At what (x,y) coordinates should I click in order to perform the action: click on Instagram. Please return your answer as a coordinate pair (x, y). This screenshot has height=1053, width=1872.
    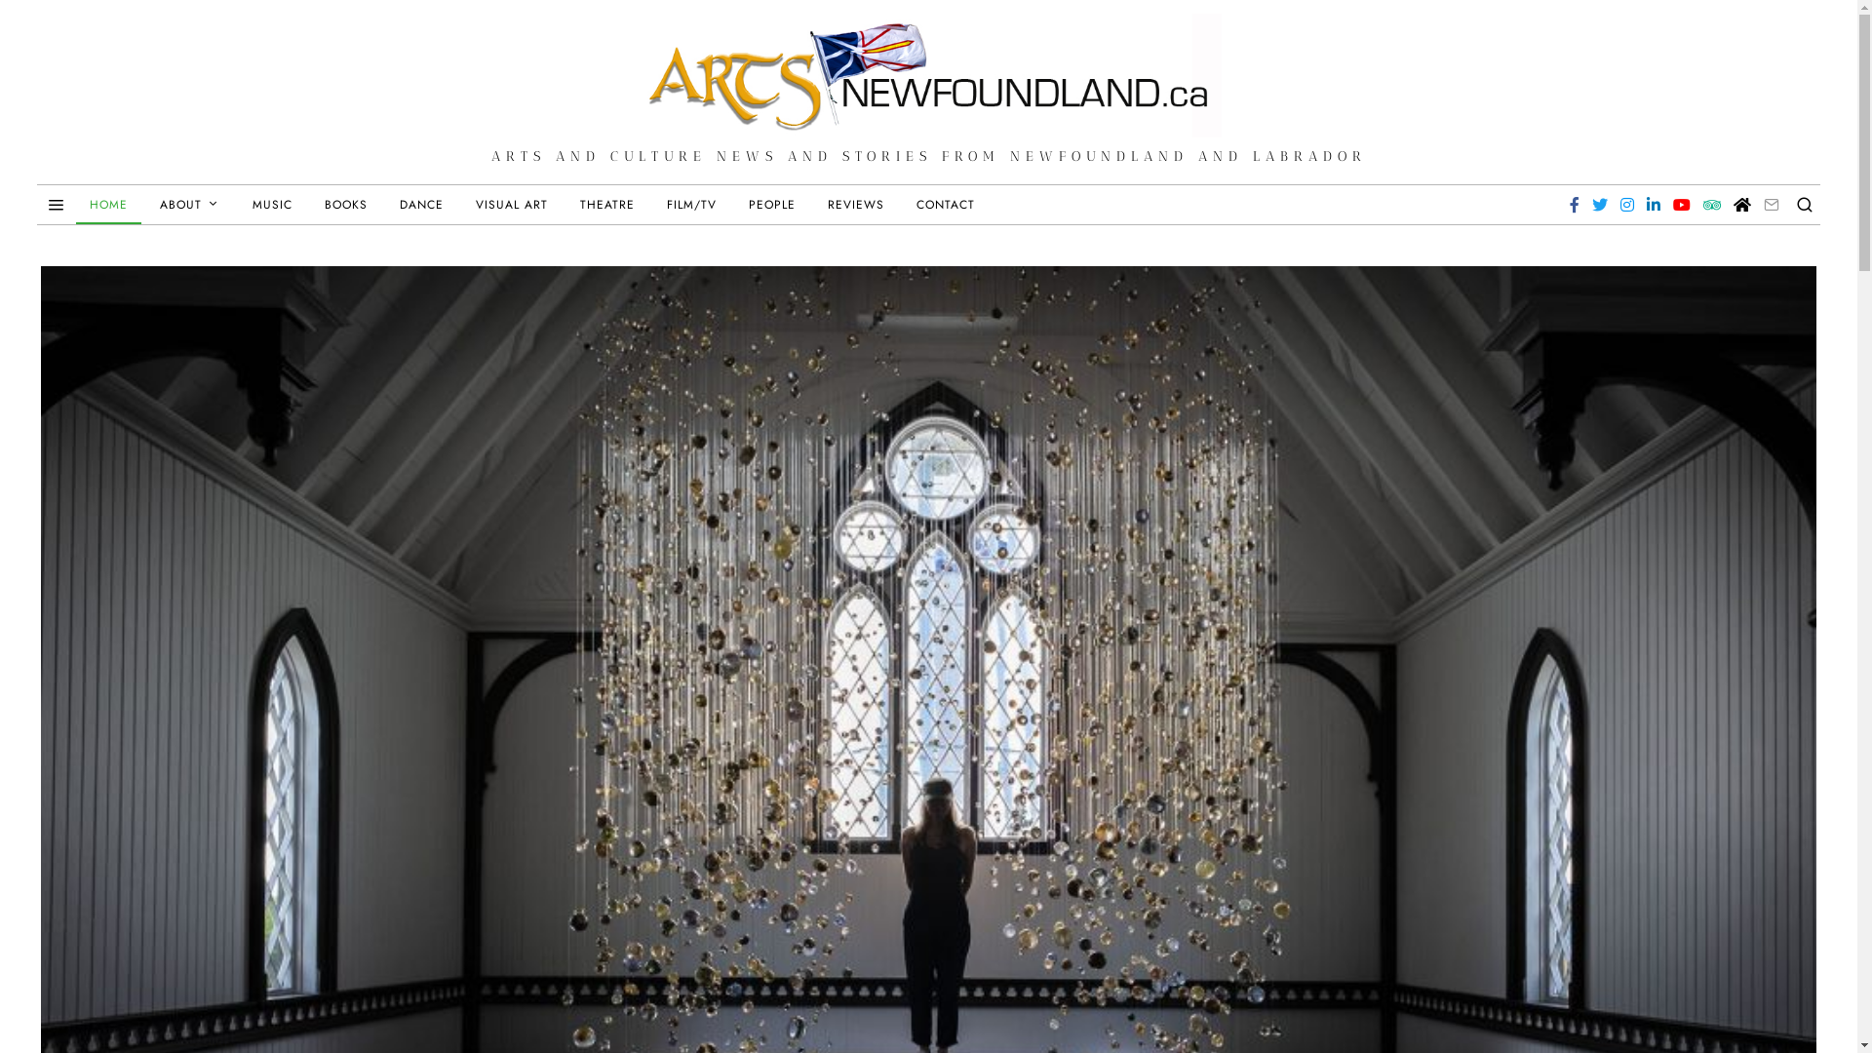
    Looking at the image, I should click on (1627, 205).